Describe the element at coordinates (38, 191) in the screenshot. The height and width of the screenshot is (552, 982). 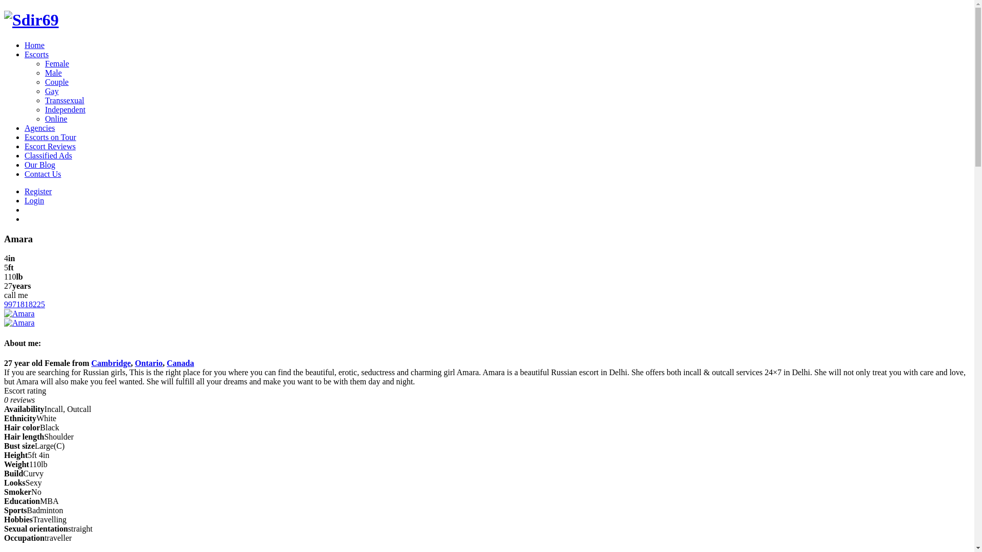
I see `Register` at that location.